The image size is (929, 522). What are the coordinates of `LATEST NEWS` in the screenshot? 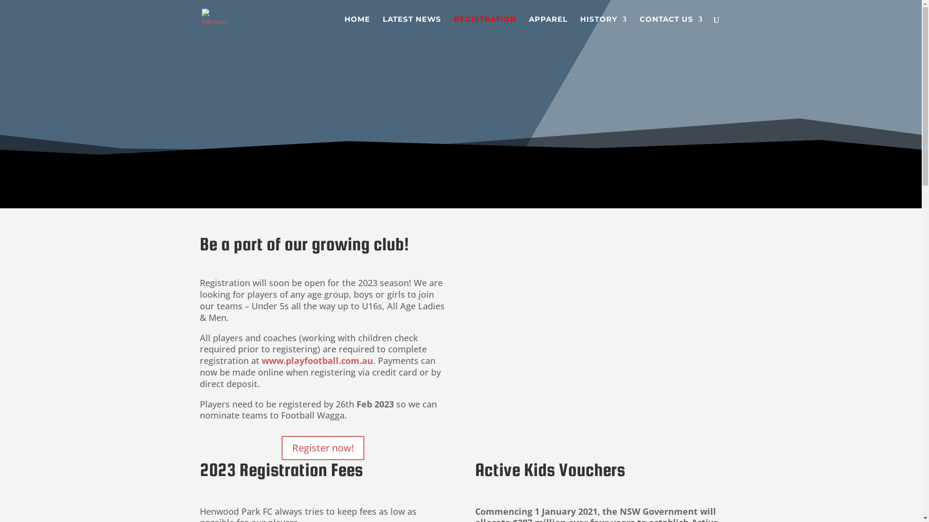 It's located at (411, 27).